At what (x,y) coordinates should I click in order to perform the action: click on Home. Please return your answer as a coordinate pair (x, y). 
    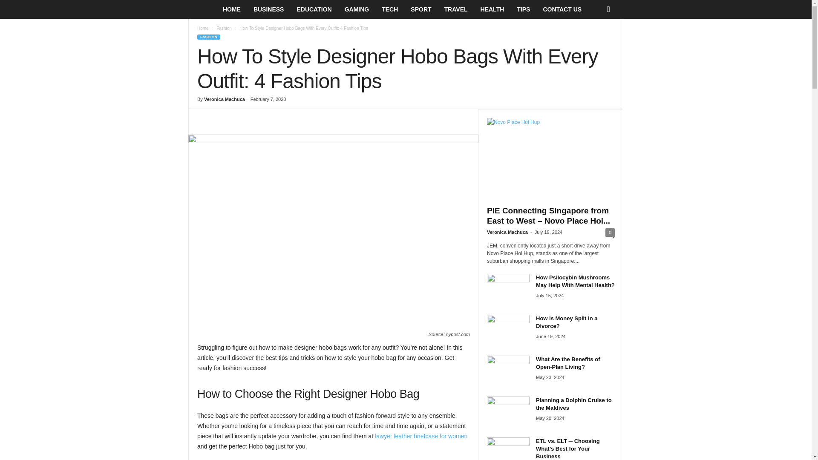
    Looking at the image, I should click on (203, 28).